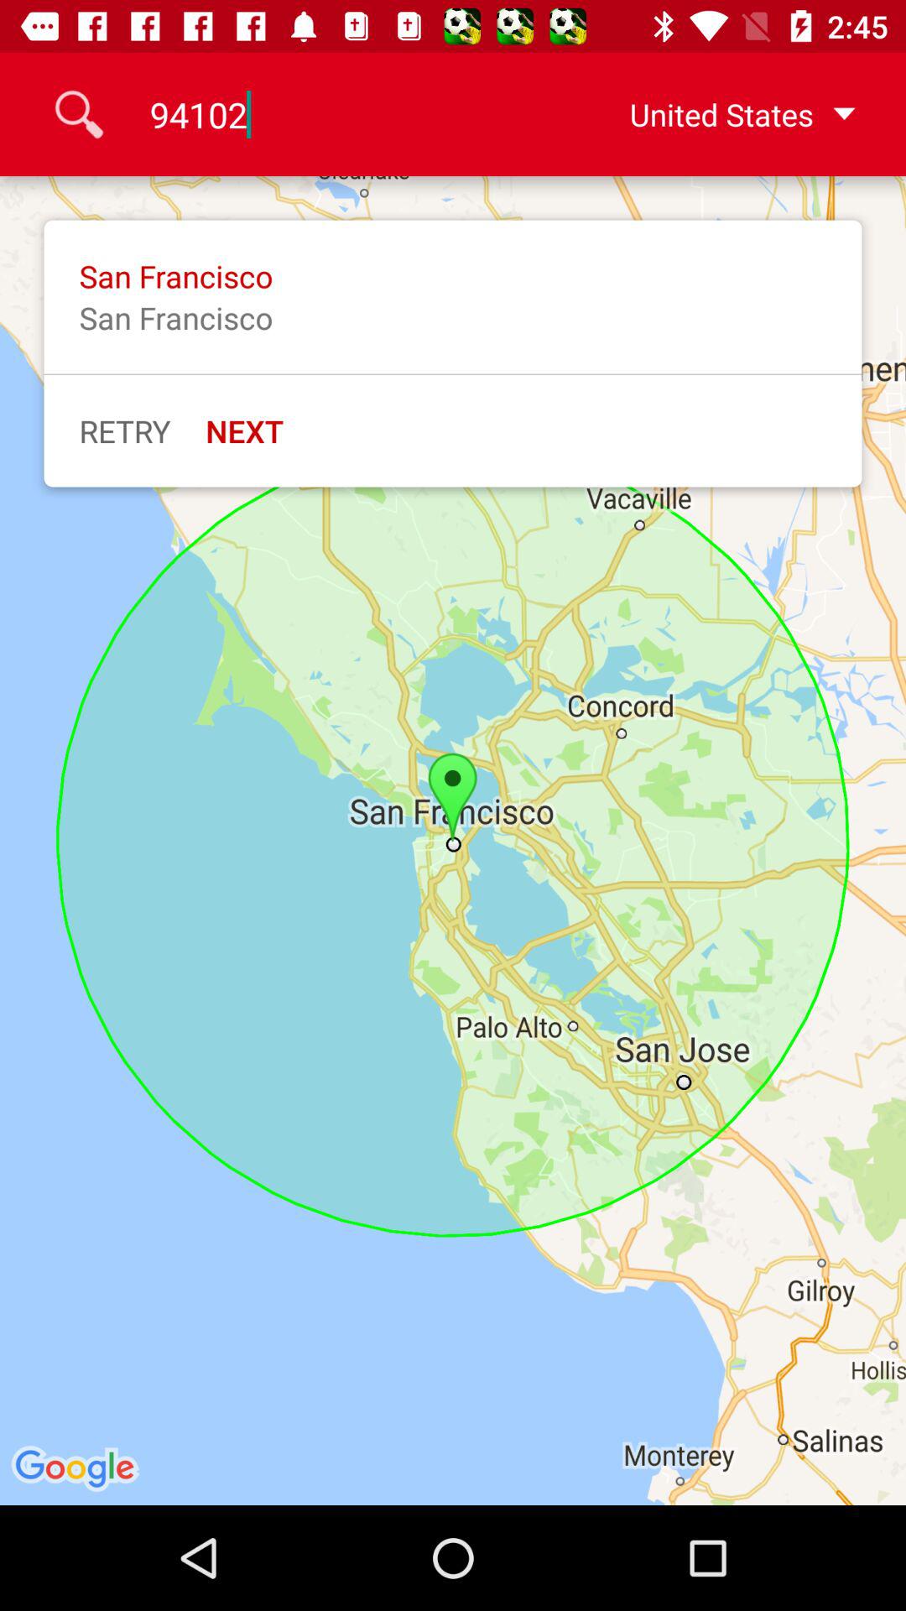  Describe the element at coordinates (341, 114) in the screenshot. I see `tap the icon to the left of the united states` at that location.